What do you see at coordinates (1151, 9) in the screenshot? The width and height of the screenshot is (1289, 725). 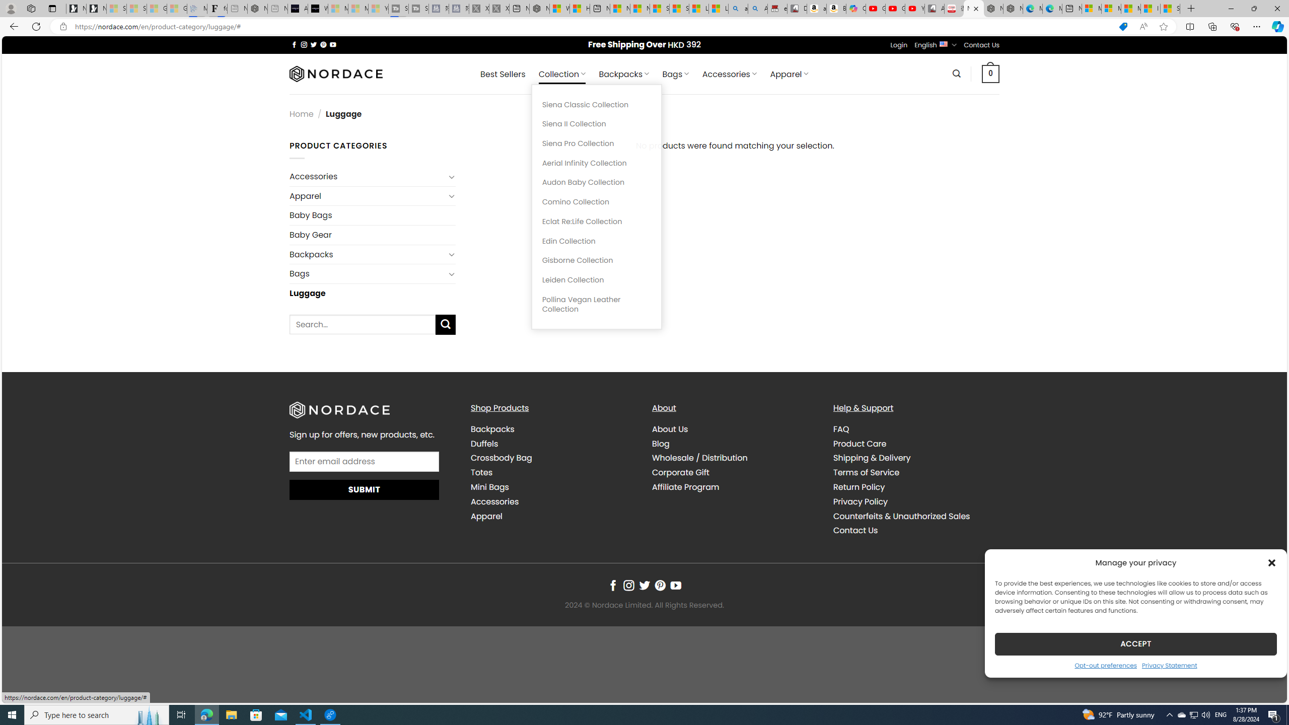 I see `I Gained 20 Pounds of Muscle in 30 Days! | Watch` at bounding box center [1151, 9].